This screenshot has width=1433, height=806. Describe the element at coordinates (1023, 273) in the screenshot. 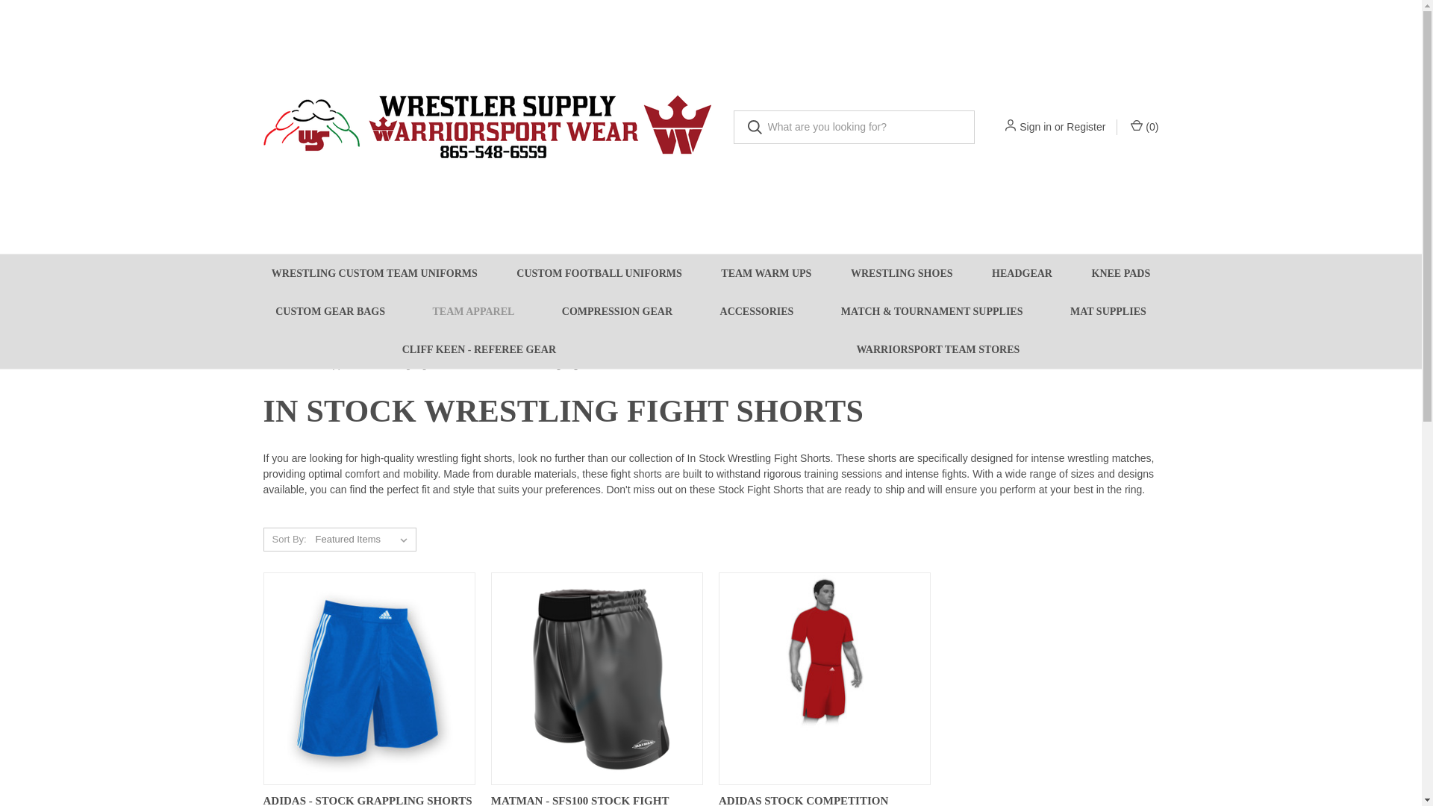

I see `HEADGEAR` at that location.